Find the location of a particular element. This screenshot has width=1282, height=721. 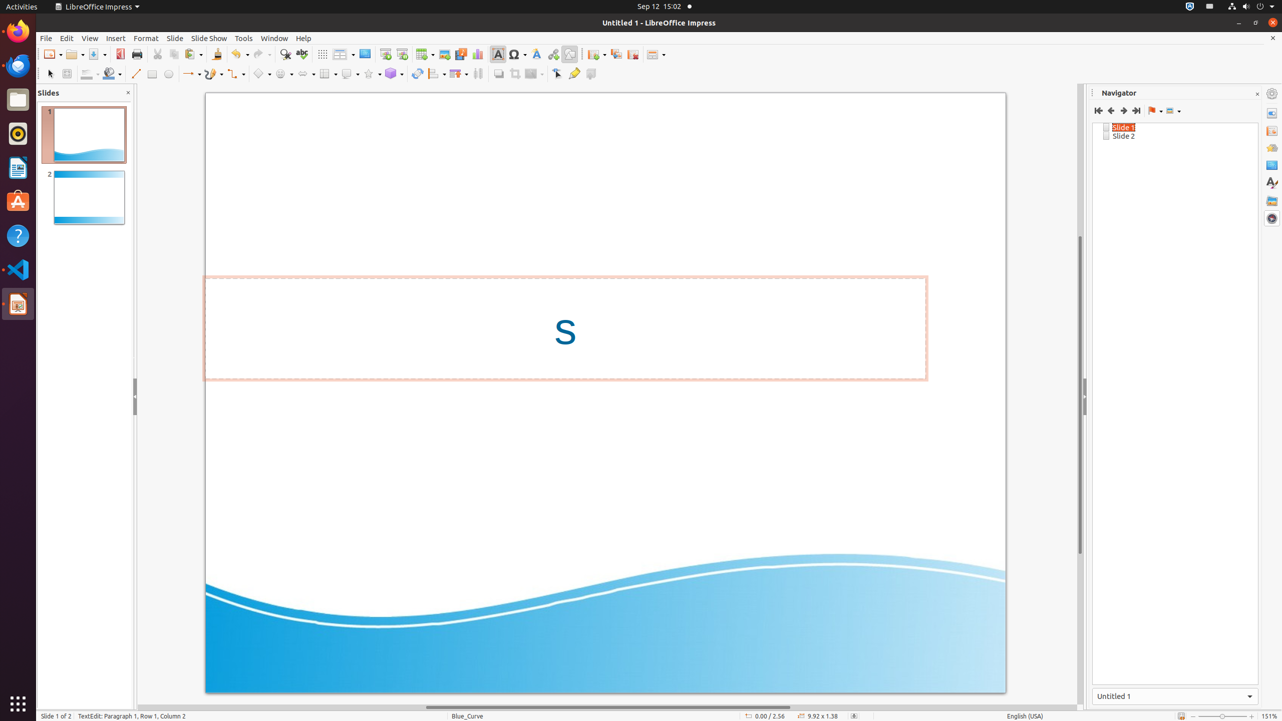

Properties is located at coordinates (1272, 113).